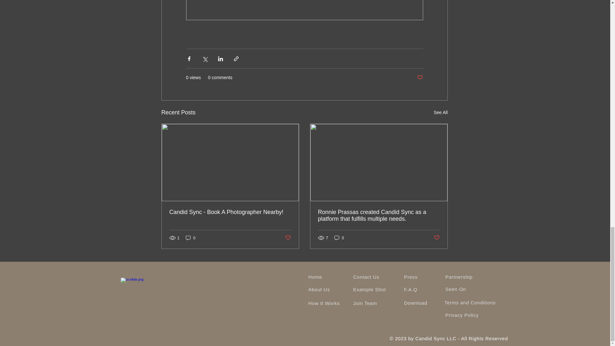 The height and width of the screenshot is (346, 615). Describe the element at coordinates (420, 78) in the screenshot. I see `Post not marked as liked` at that location.